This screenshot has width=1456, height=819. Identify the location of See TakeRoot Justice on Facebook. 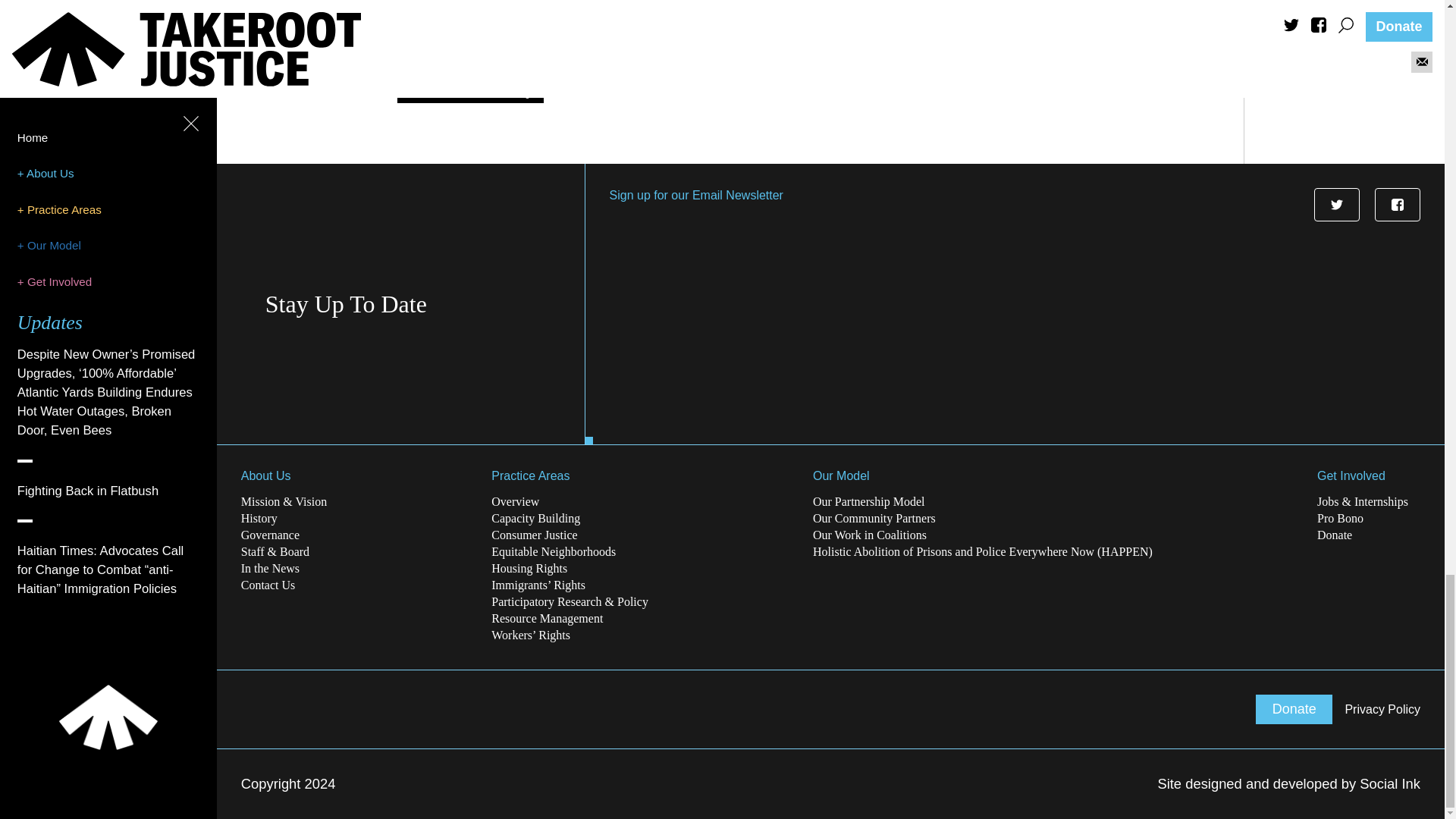
(1397, 205).